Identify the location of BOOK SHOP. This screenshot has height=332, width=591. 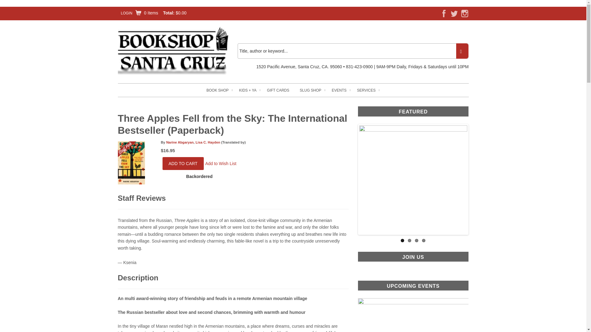
(217, 90).